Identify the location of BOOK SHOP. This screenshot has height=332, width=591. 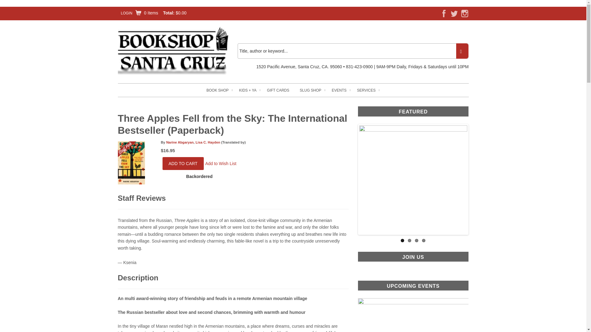
(217, 90).